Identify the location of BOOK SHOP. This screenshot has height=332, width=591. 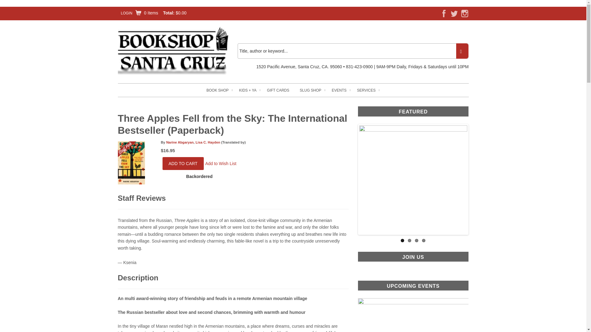
(217, 90).